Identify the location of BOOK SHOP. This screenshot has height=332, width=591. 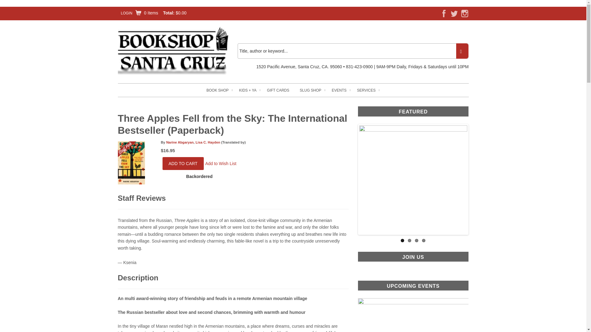
(217, 90).